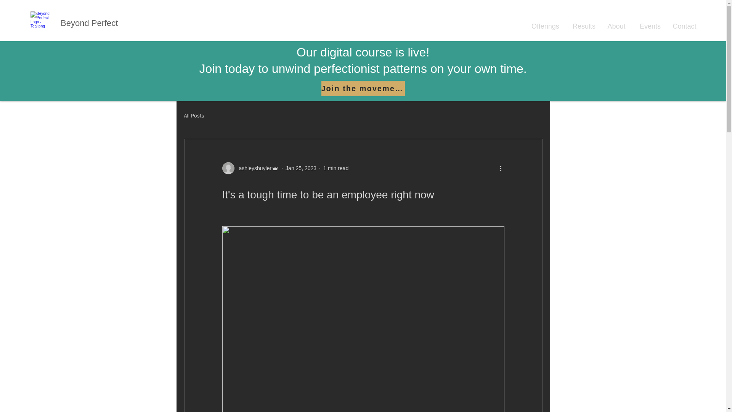 The height and width of the screenshot is (412, 732). I want to click on Events, so click(649, 23).